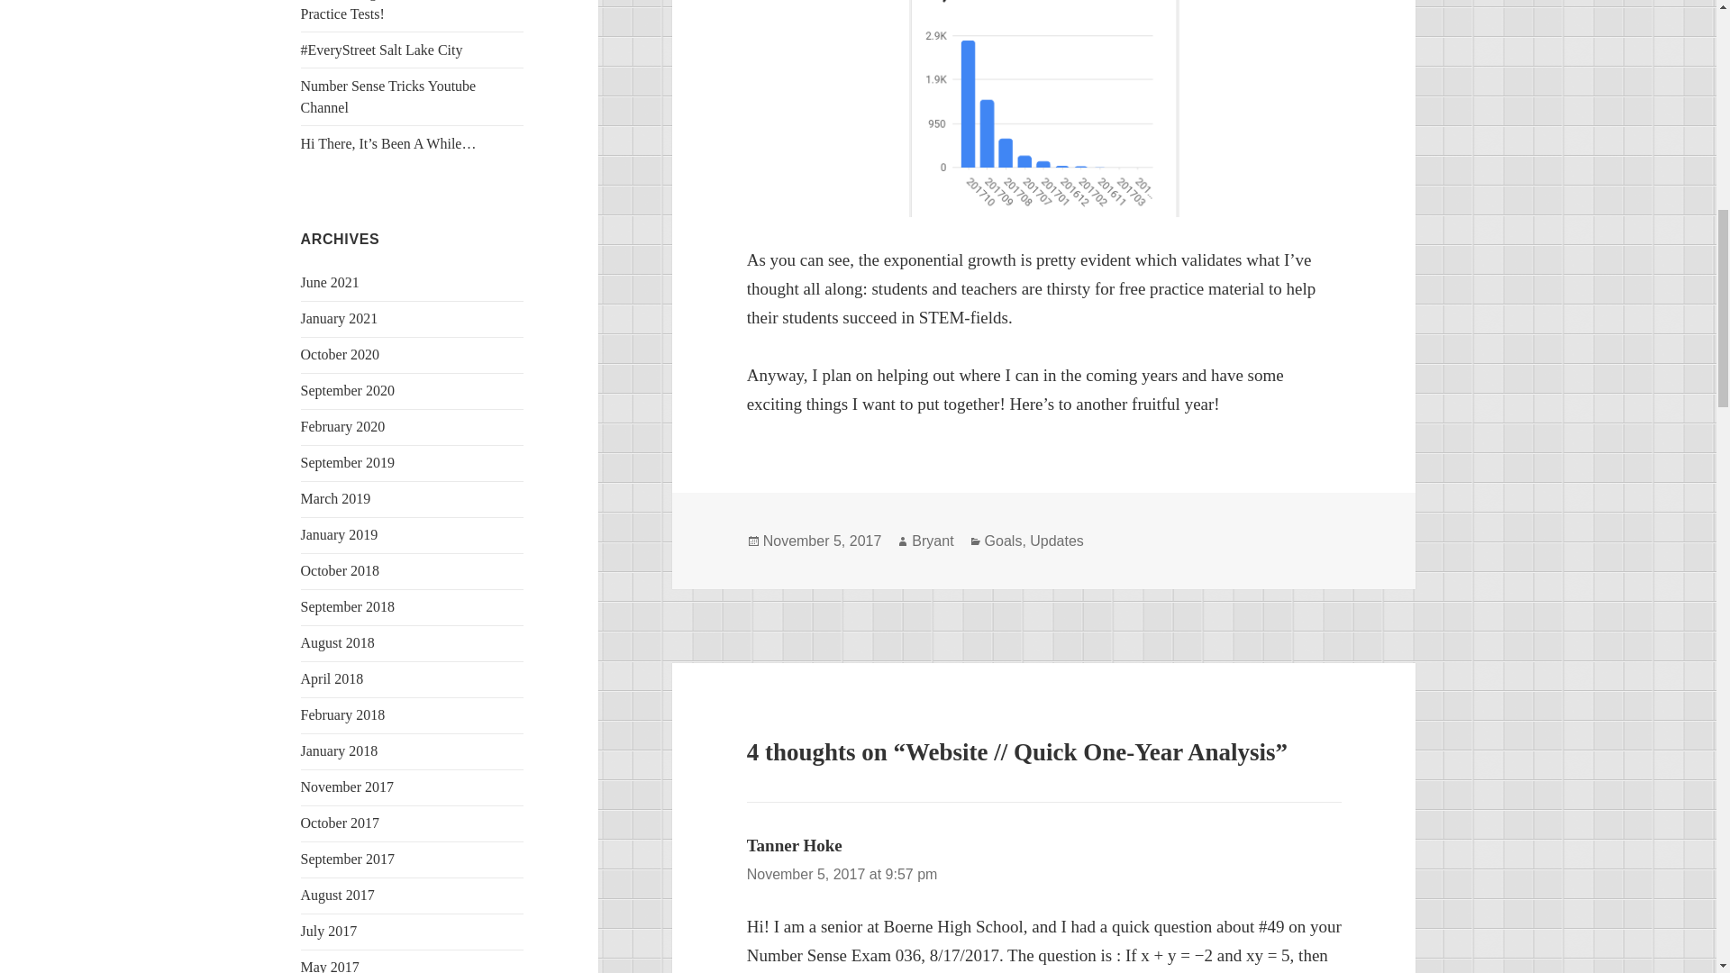  I want to click on March 2019, so click(336, 498).